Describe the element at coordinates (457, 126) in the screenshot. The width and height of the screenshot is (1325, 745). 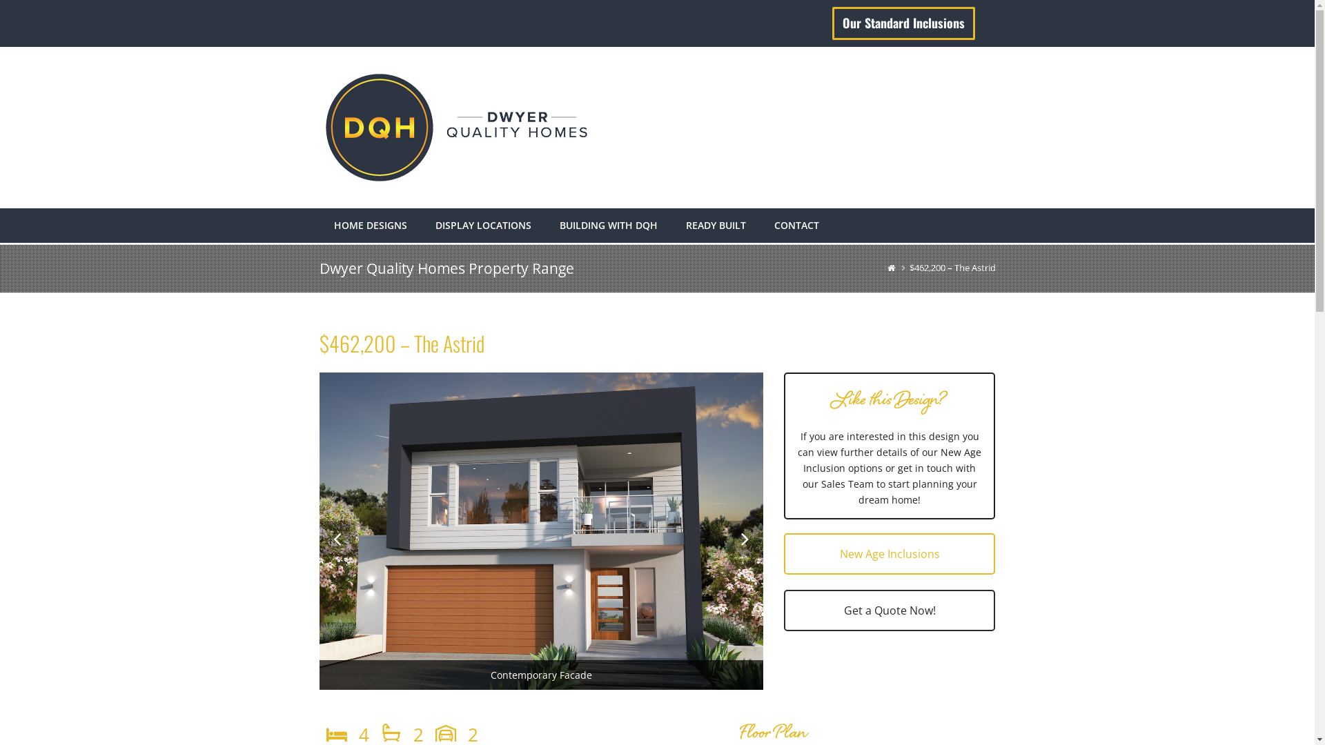
I see `Dwyer Quality Homes` at that location.